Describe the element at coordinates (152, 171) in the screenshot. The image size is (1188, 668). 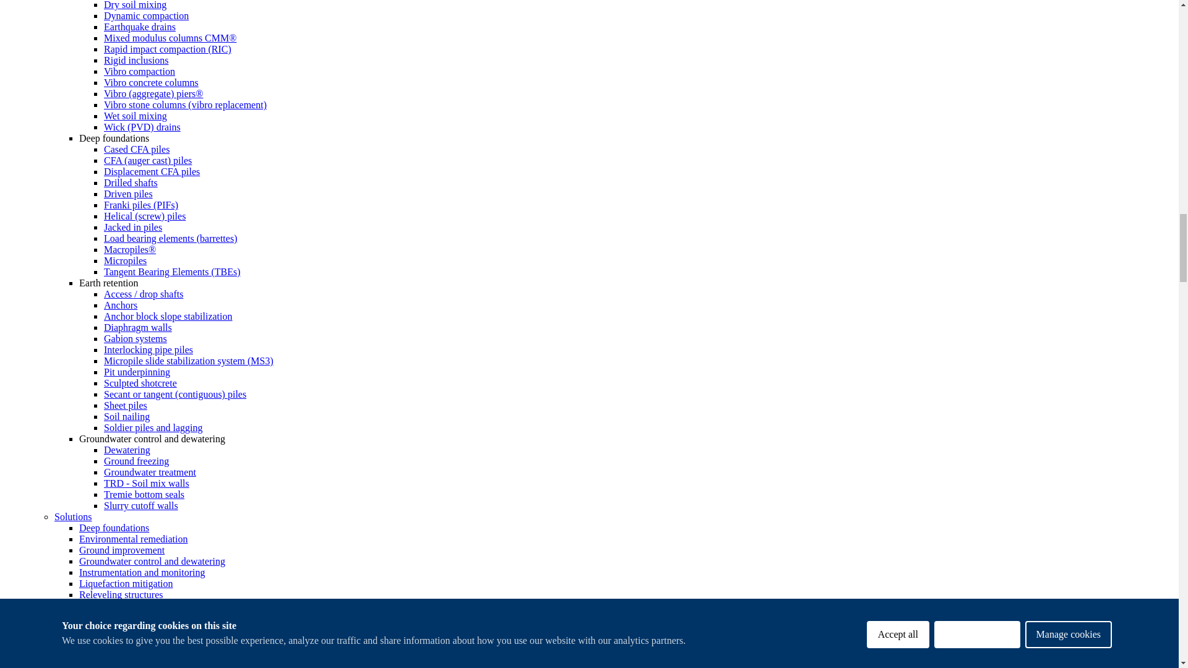
I see `Displacement CFA piles` at that location.